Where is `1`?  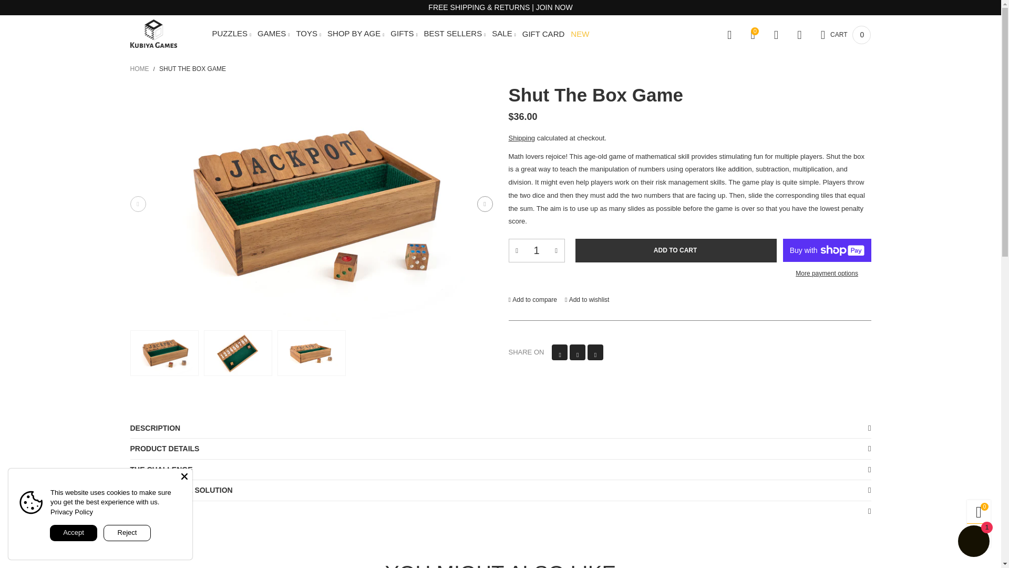
1 is located at coordinates (536, 250).